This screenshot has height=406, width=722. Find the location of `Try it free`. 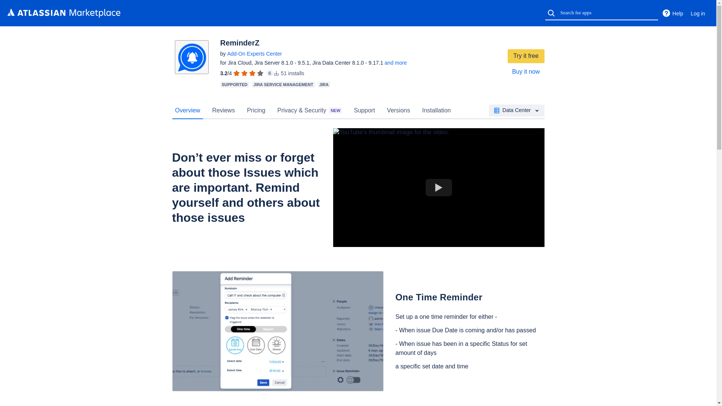

Try it free is located at coordinates (526, 56).